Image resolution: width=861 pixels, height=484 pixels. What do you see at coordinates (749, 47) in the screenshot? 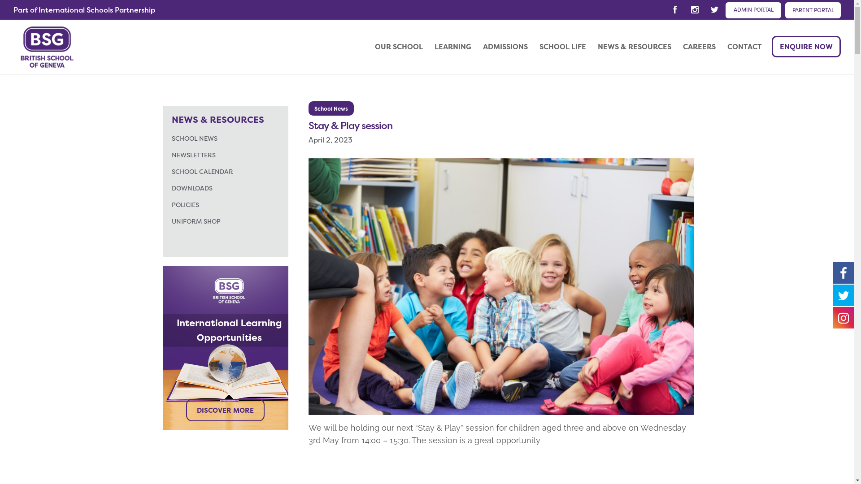
I see `CONTACT` at bounding box center [749, 47].